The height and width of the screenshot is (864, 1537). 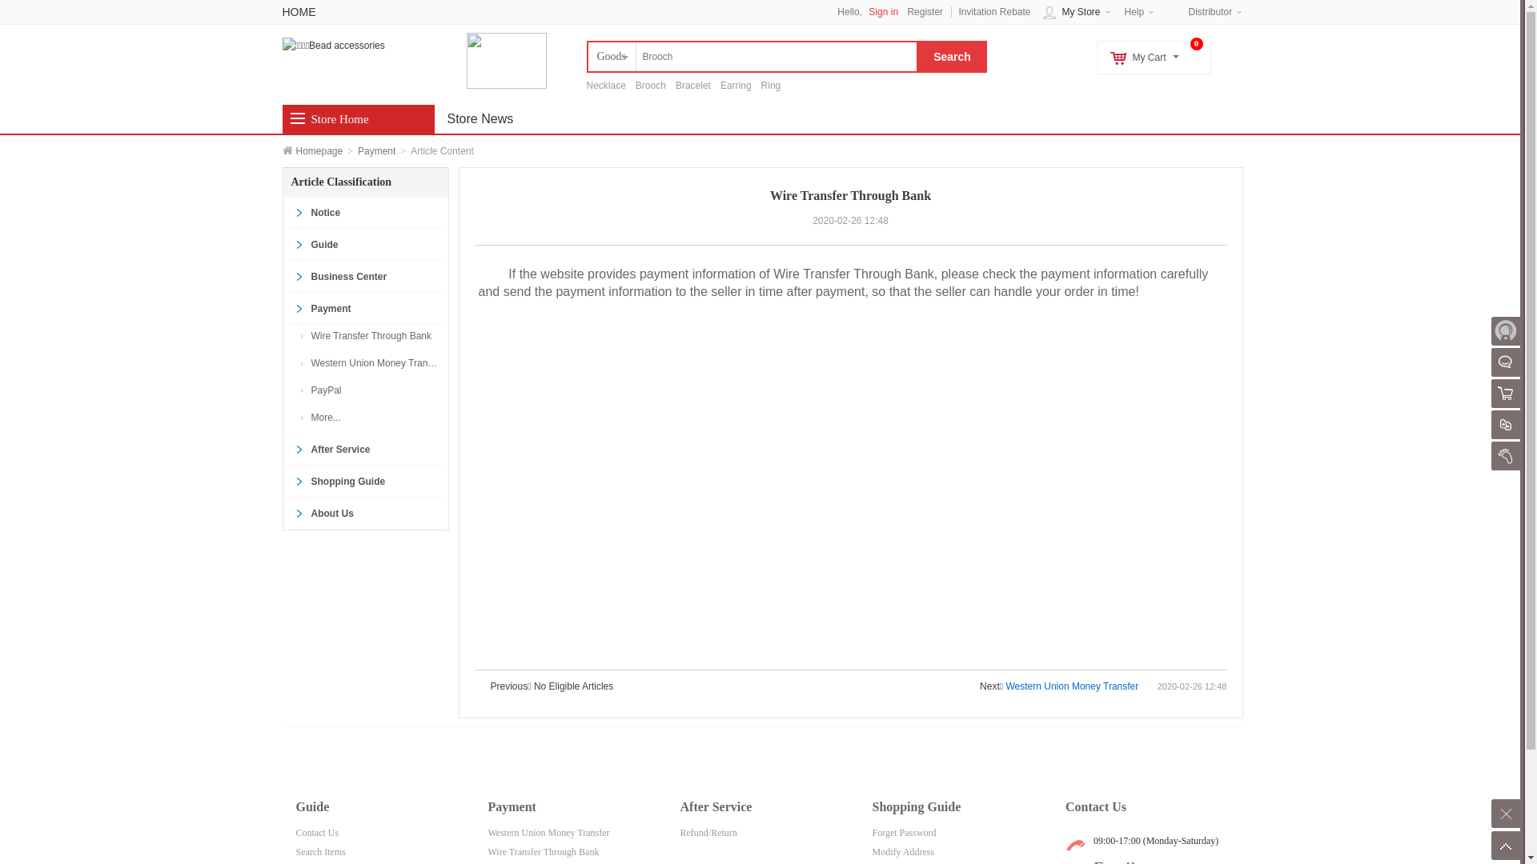 What do you see at coordinates (366, 514) in the screenshot?
I see `About Us` at bounding box center [366, 514].